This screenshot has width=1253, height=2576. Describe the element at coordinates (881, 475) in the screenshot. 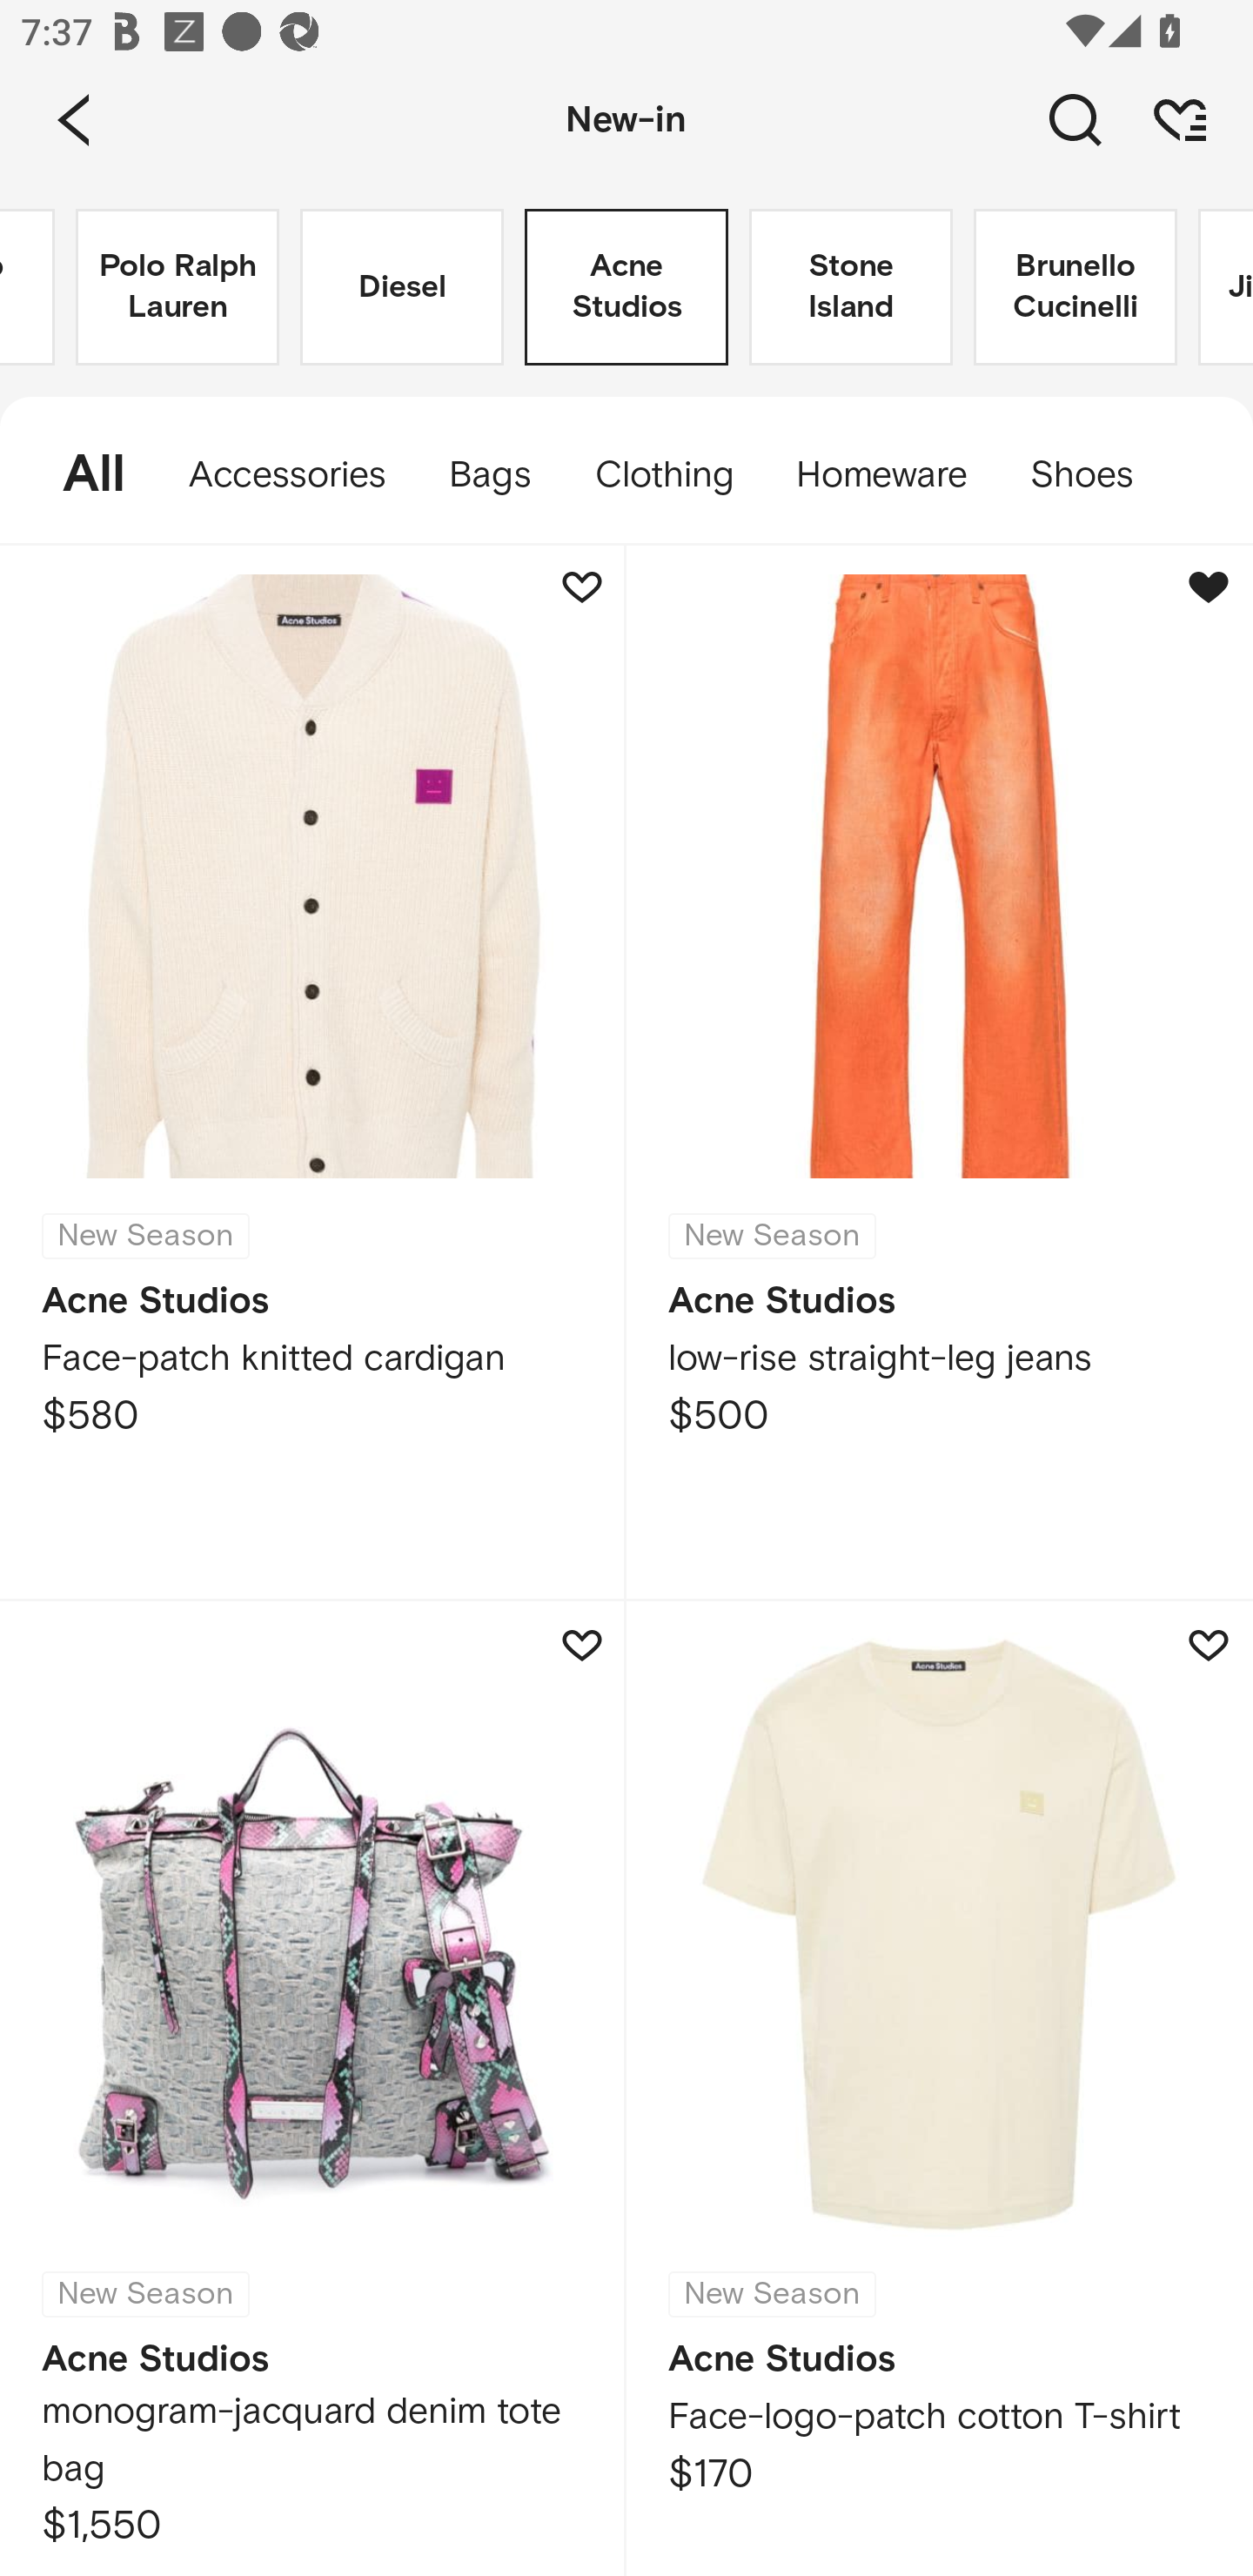

I see `Homeware` at that location.